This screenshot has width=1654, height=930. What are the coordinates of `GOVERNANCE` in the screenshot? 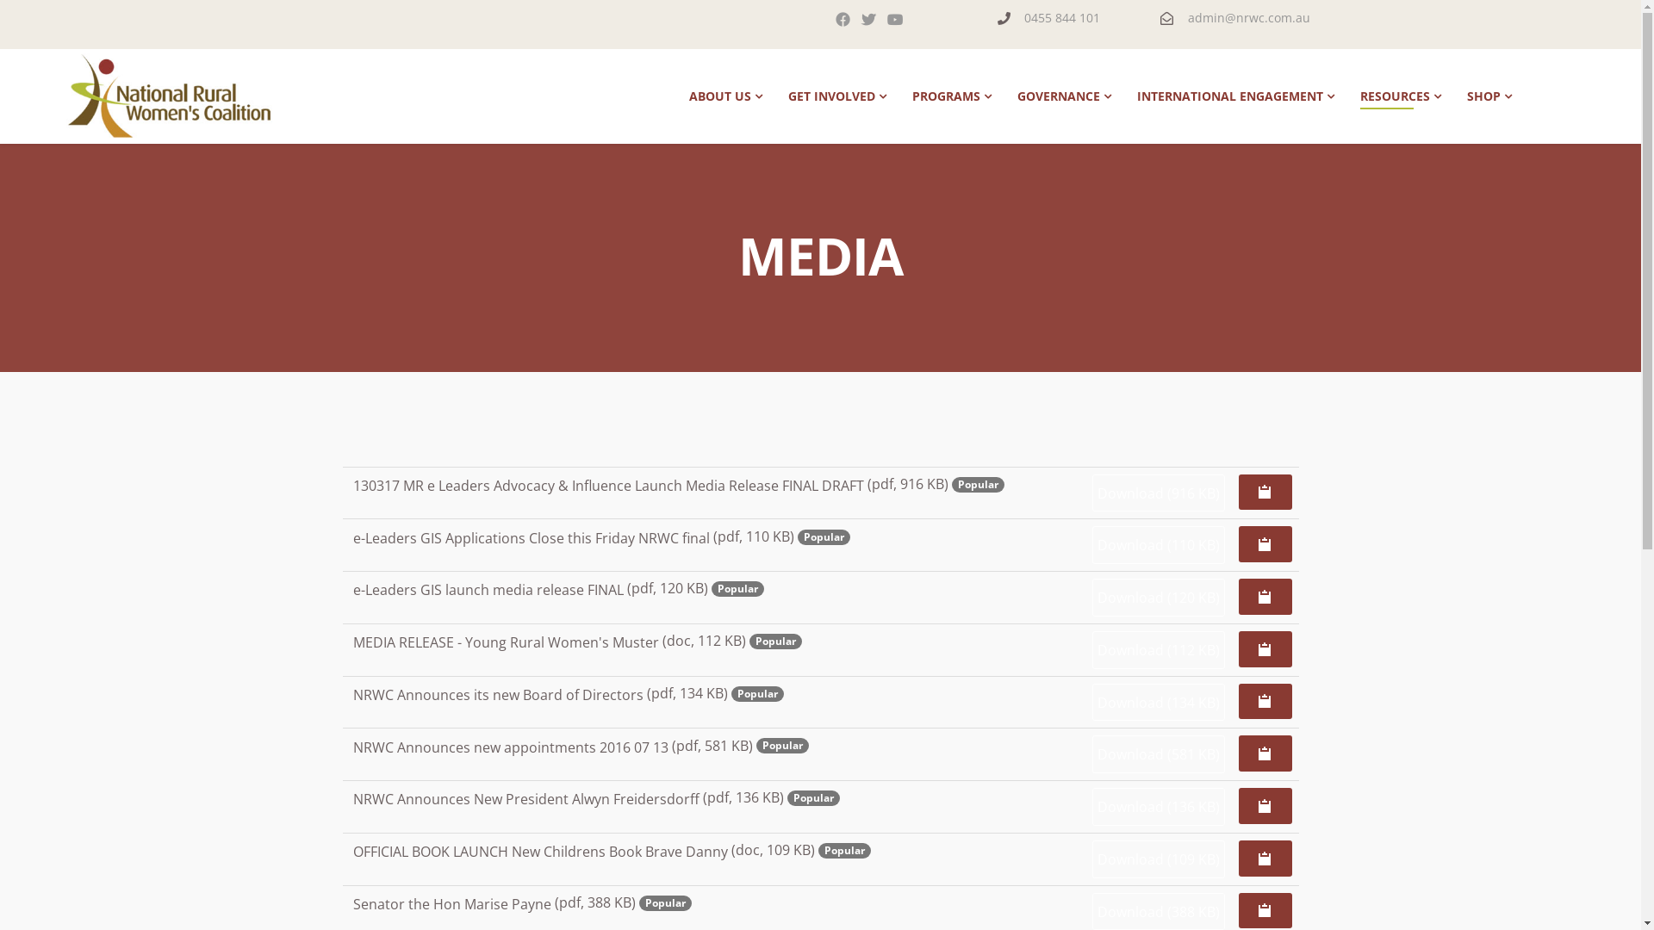 It's located at (1065, 96).